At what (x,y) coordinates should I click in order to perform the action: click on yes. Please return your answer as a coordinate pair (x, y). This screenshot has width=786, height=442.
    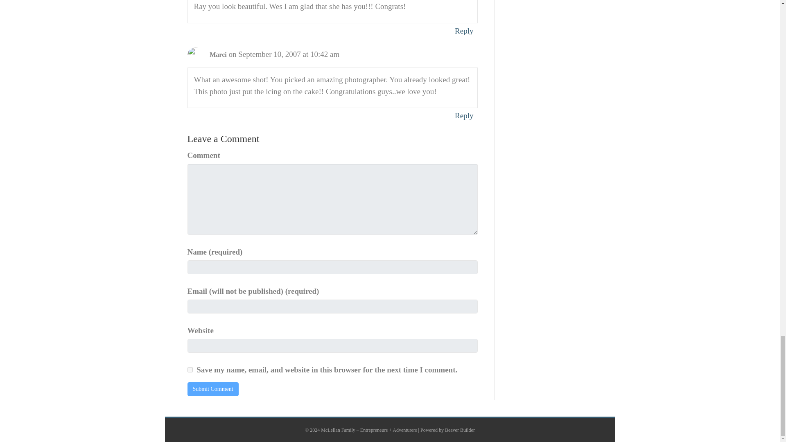
    Looking at the image, I should click on (190, 370).